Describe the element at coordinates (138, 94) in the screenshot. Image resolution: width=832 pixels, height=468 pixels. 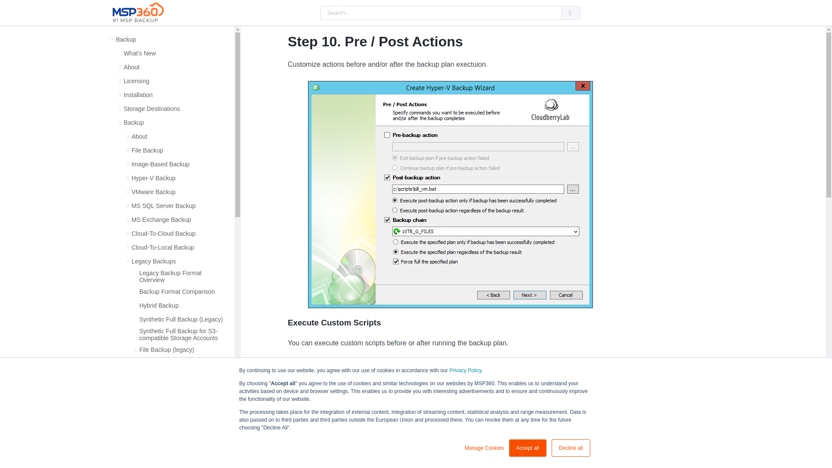
I see `Installation` at that location.